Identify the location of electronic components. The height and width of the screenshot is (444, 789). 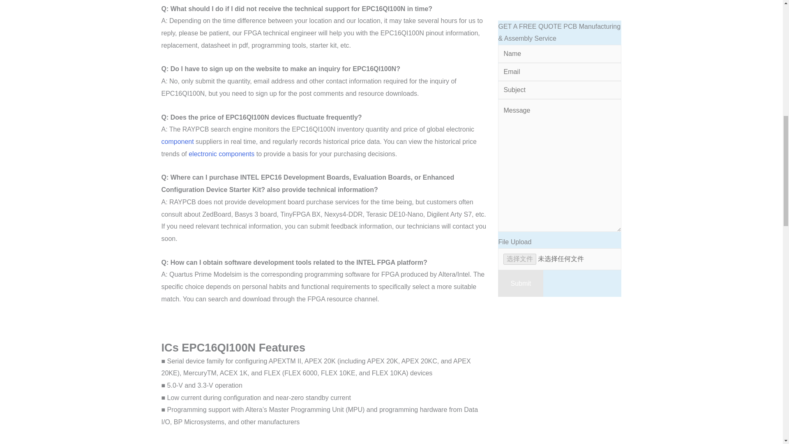
(221, 154).